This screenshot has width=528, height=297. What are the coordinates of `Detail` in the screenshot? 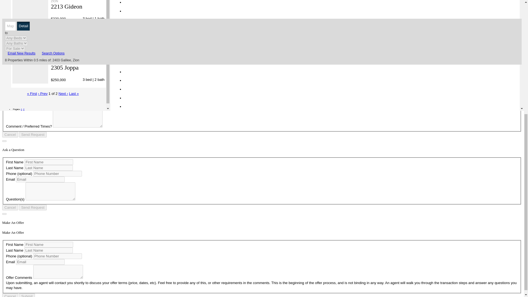 It's located at (23, 26).